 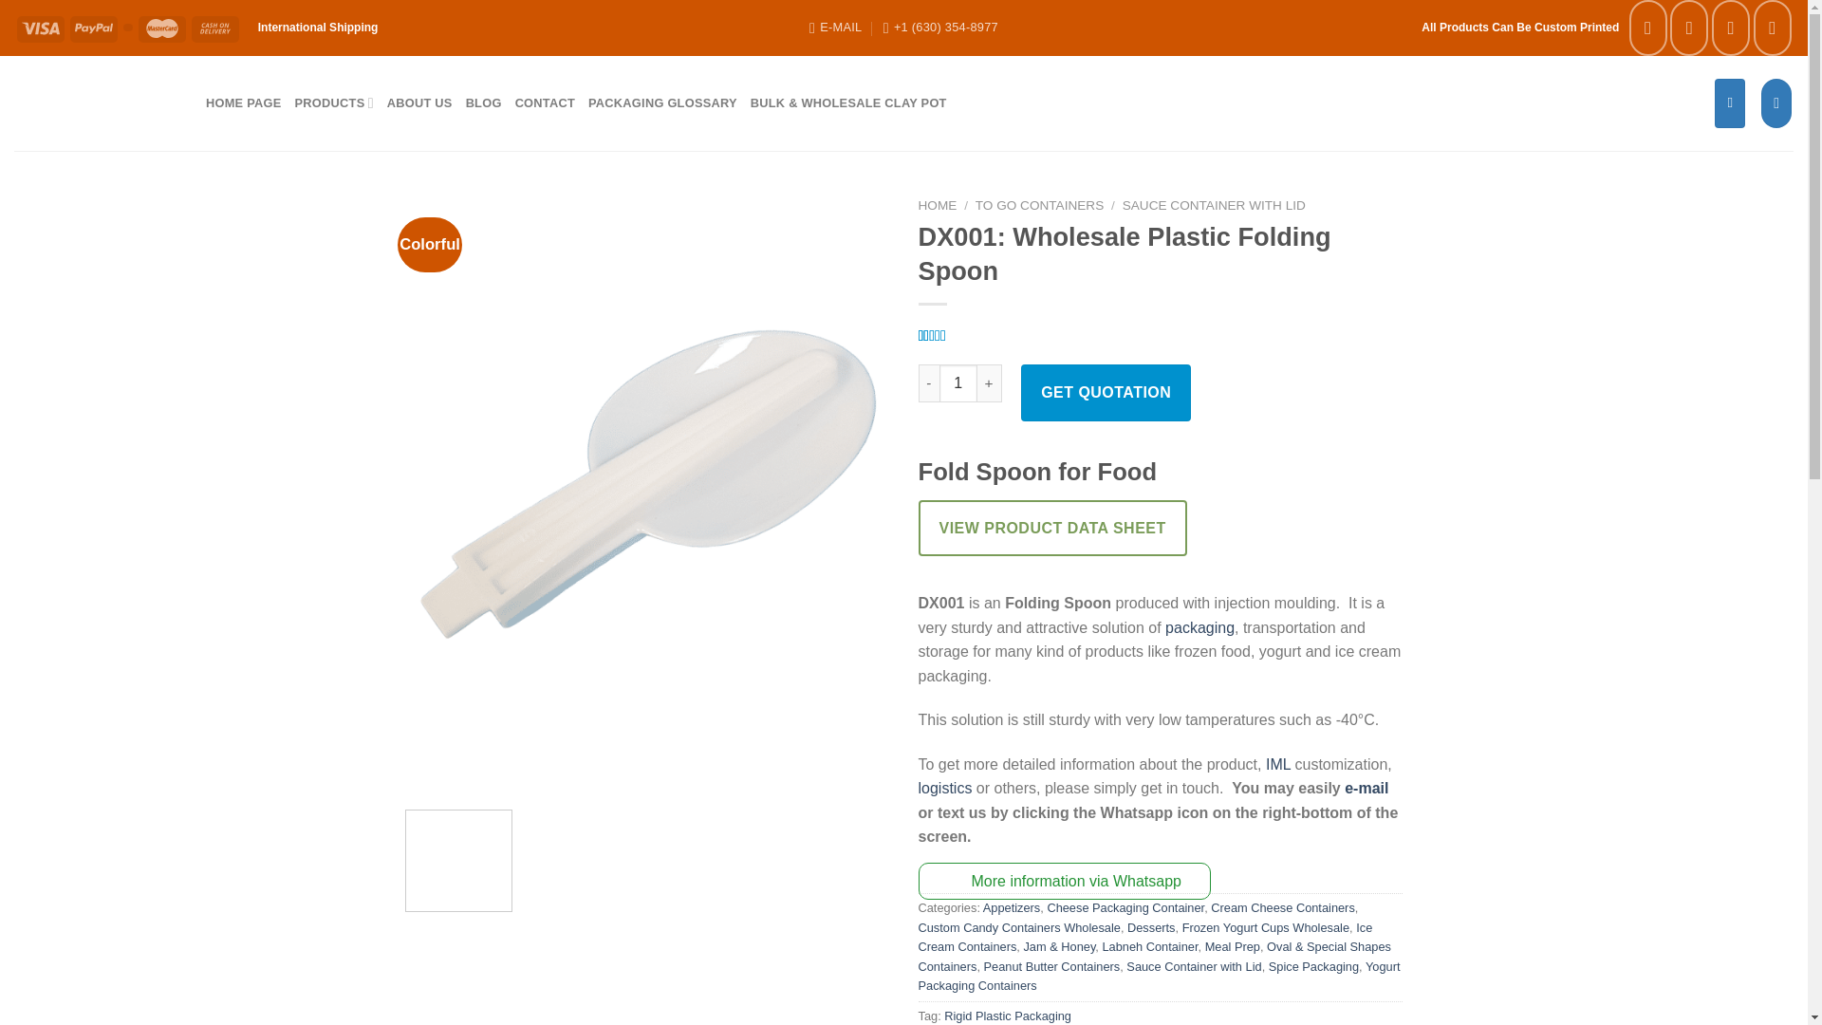 I want to click on PRODUCTS, so click(x=334, y=102).